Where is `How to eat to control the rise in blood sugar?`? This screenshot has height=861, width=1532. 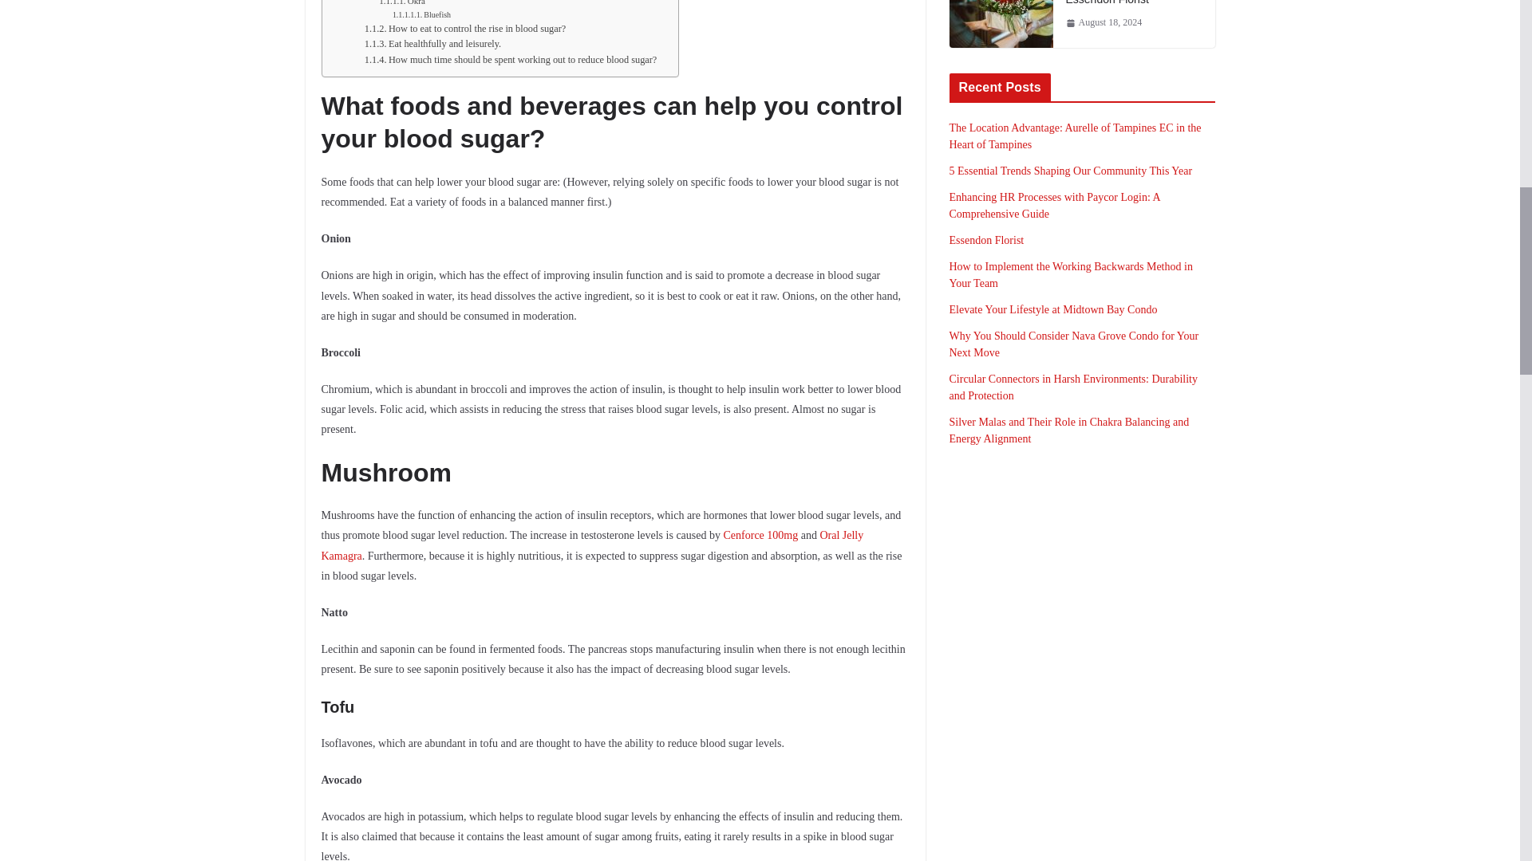
How to eat to control the rise in blood sugar? is located at coordinates (464, 29).